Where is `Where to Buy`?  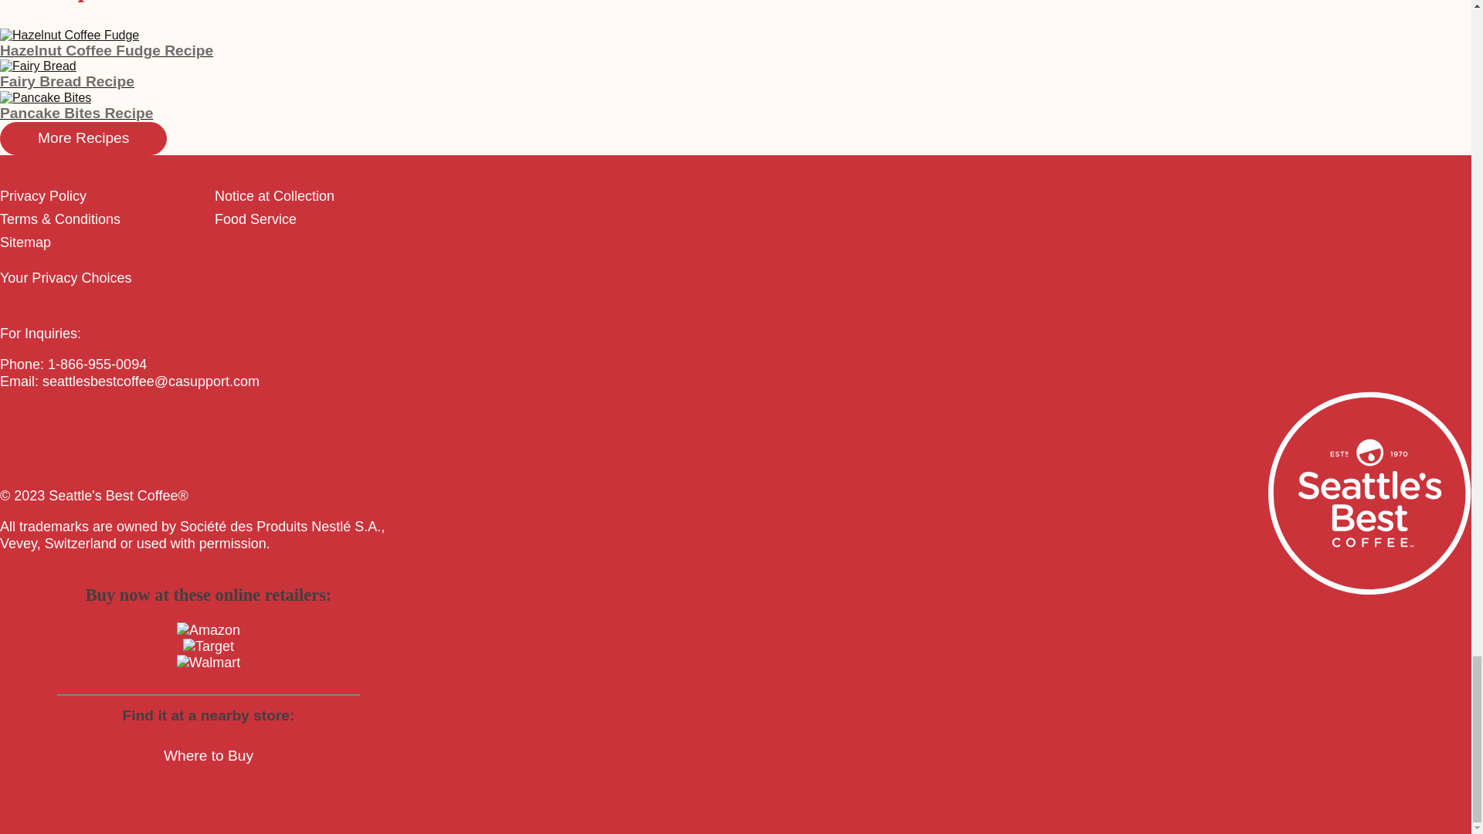 Where to Buy is located at coordinates (209, 755).